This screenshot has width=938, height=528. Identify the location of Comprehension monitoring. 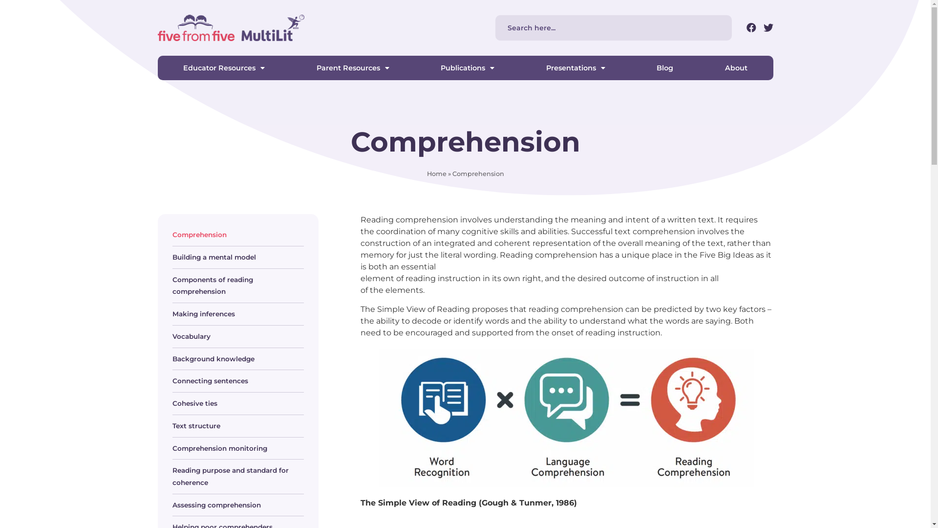
(237, 449).